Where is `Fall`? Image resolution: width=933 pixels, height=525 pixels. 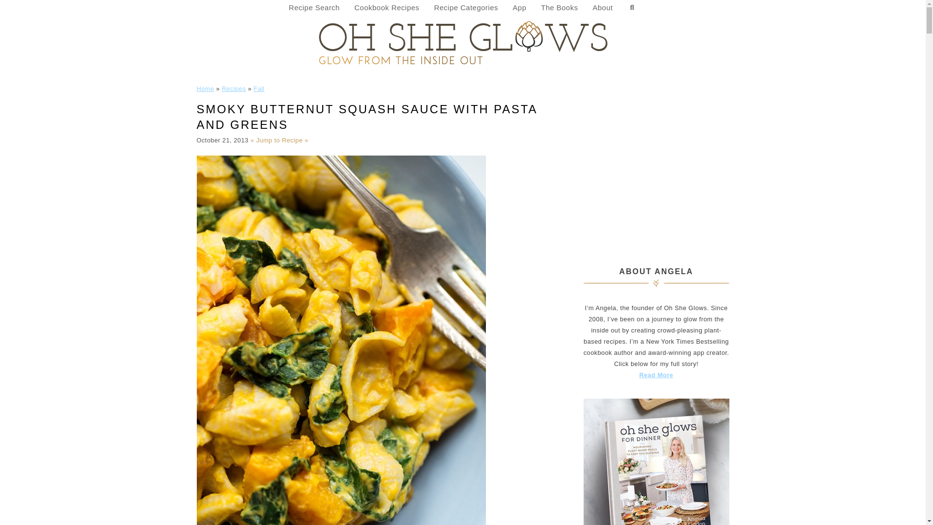
Fall is located at coordinates (259, 88).